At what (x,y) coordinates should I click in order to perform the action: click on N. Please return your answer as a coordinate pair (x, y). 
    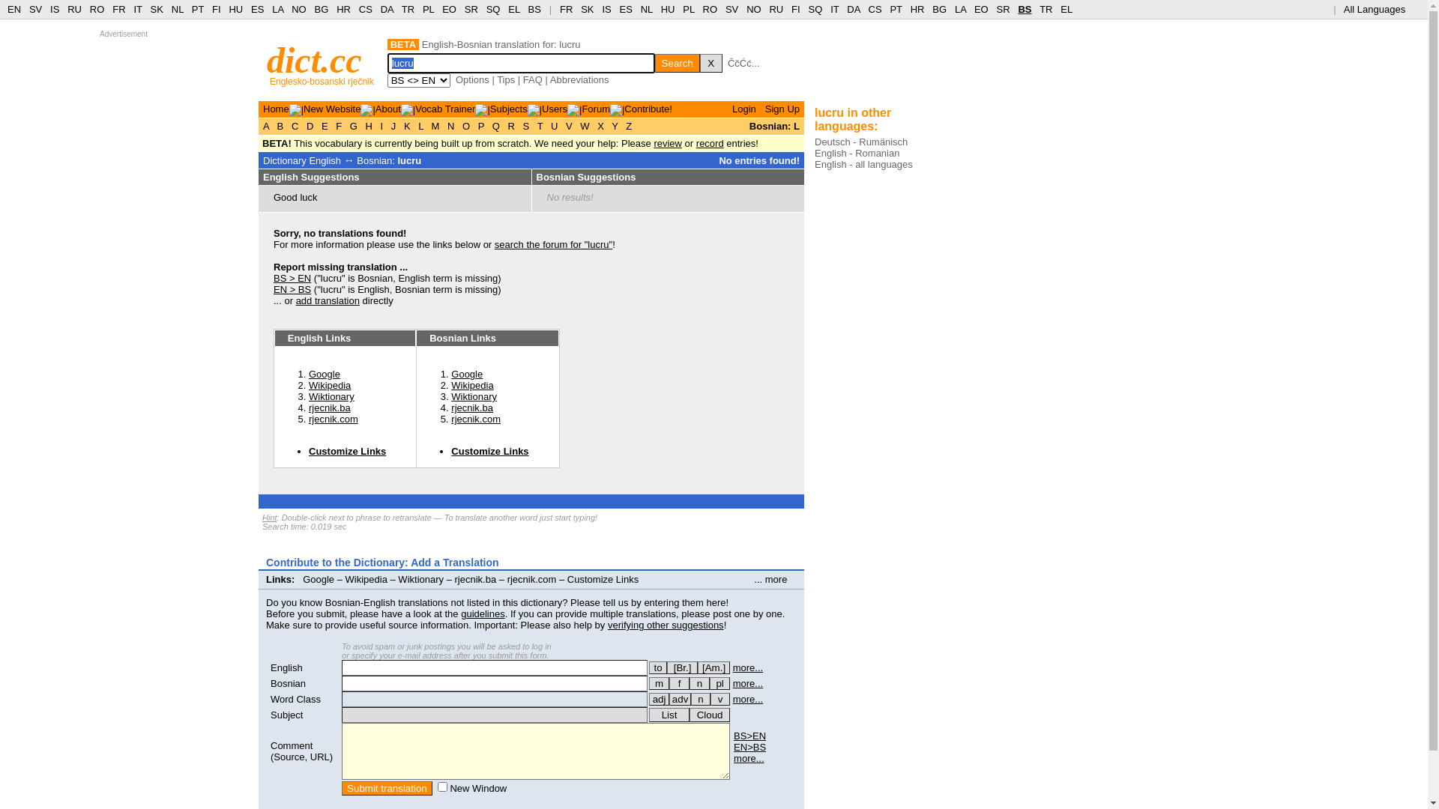
    Looking at the image, I should click on (451, 126).